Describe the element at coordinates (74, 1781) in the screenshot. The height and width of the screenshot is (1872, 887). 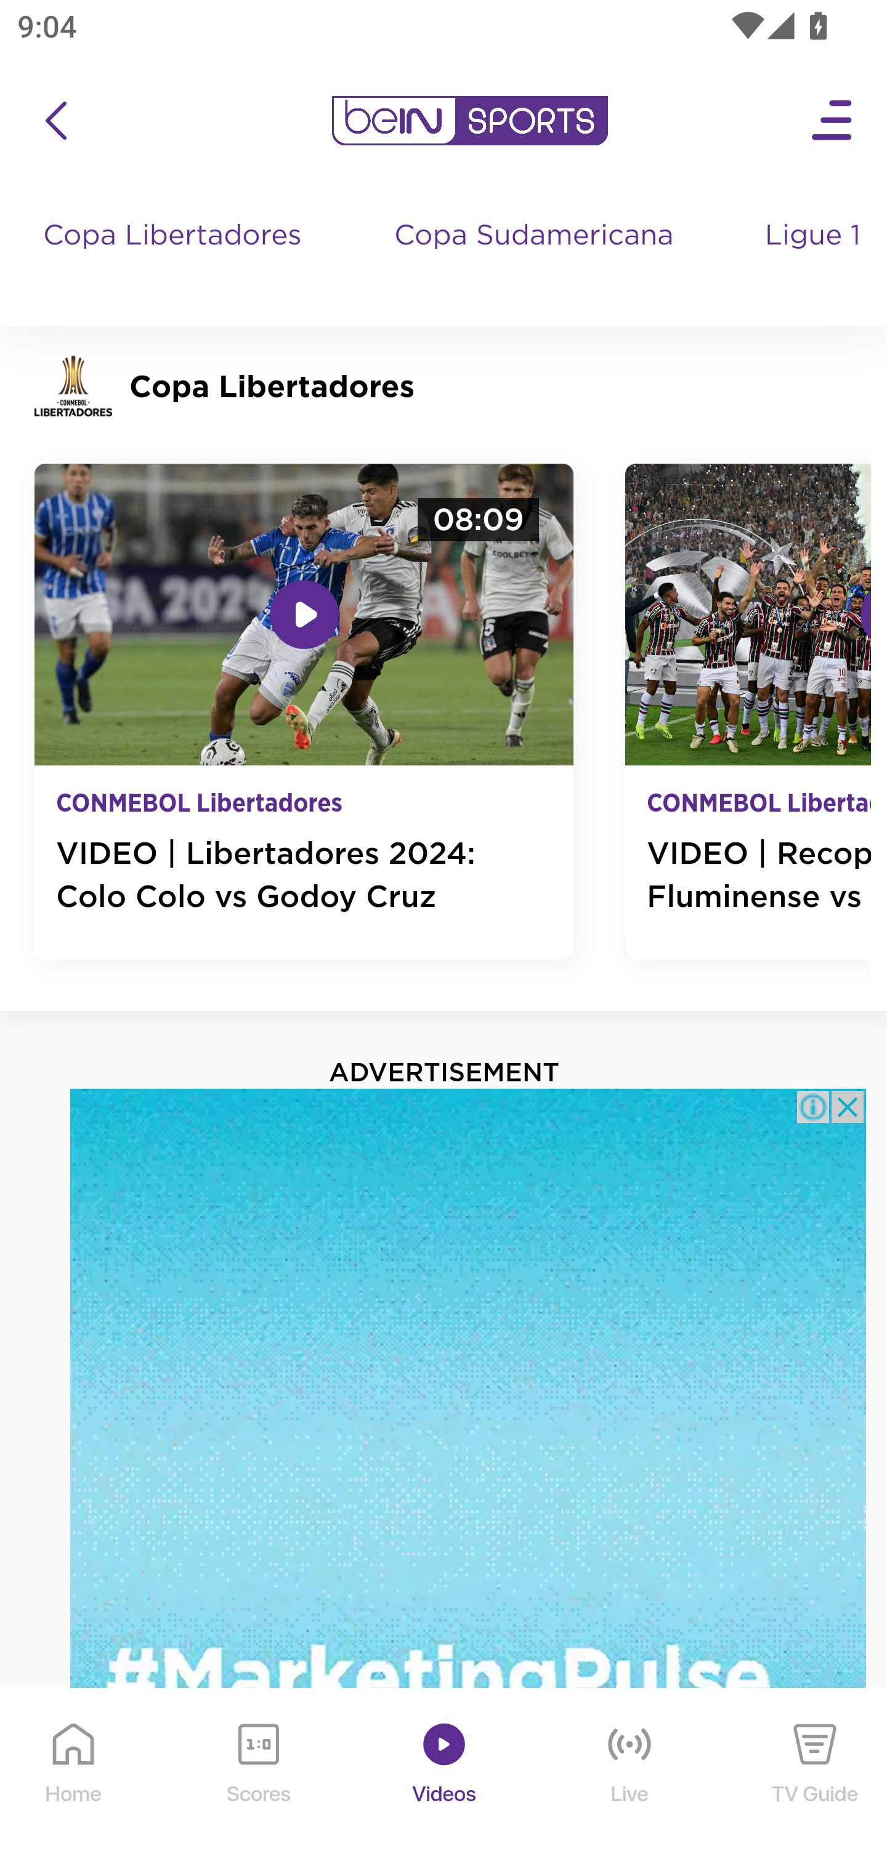
I see `Home Home Icon Home` at that location.